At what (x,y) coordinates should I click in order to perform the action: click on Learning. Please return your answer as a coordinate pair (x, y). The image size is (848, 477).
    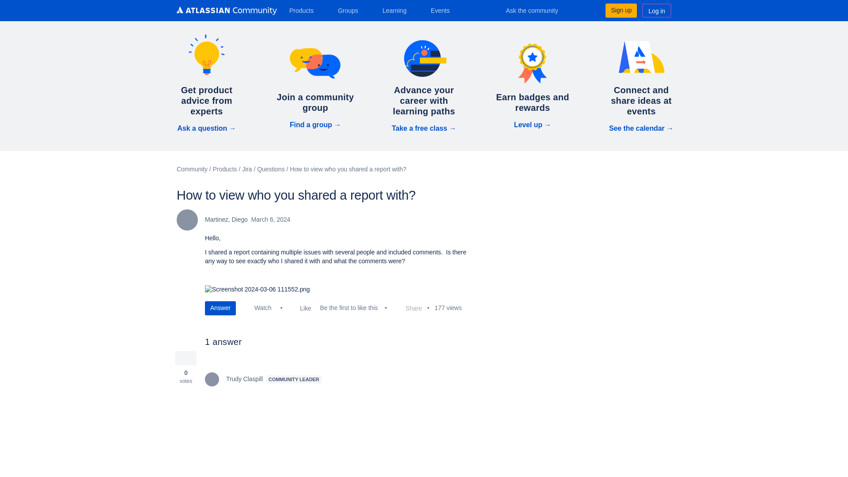
    Looking at the image, I should click on (397, 10).